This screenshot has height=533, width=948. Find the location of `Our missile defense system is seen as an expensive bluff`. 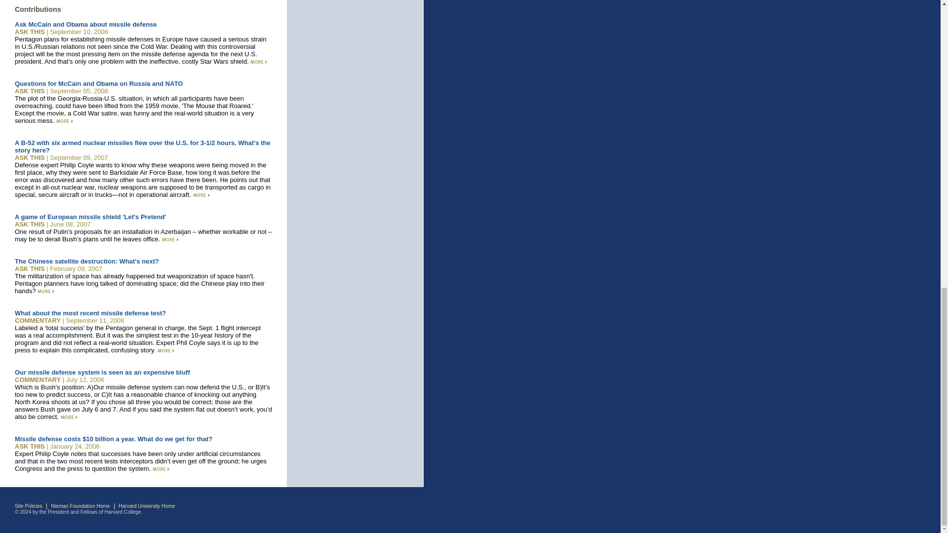

Our missile defense system is seen as an expensive bluff is located at coordinates (103, 372).